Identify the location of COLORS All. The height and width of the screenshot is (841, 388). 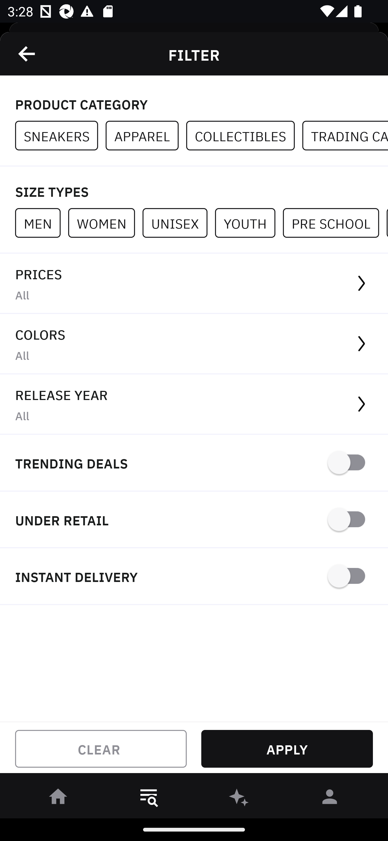
(194, 344).